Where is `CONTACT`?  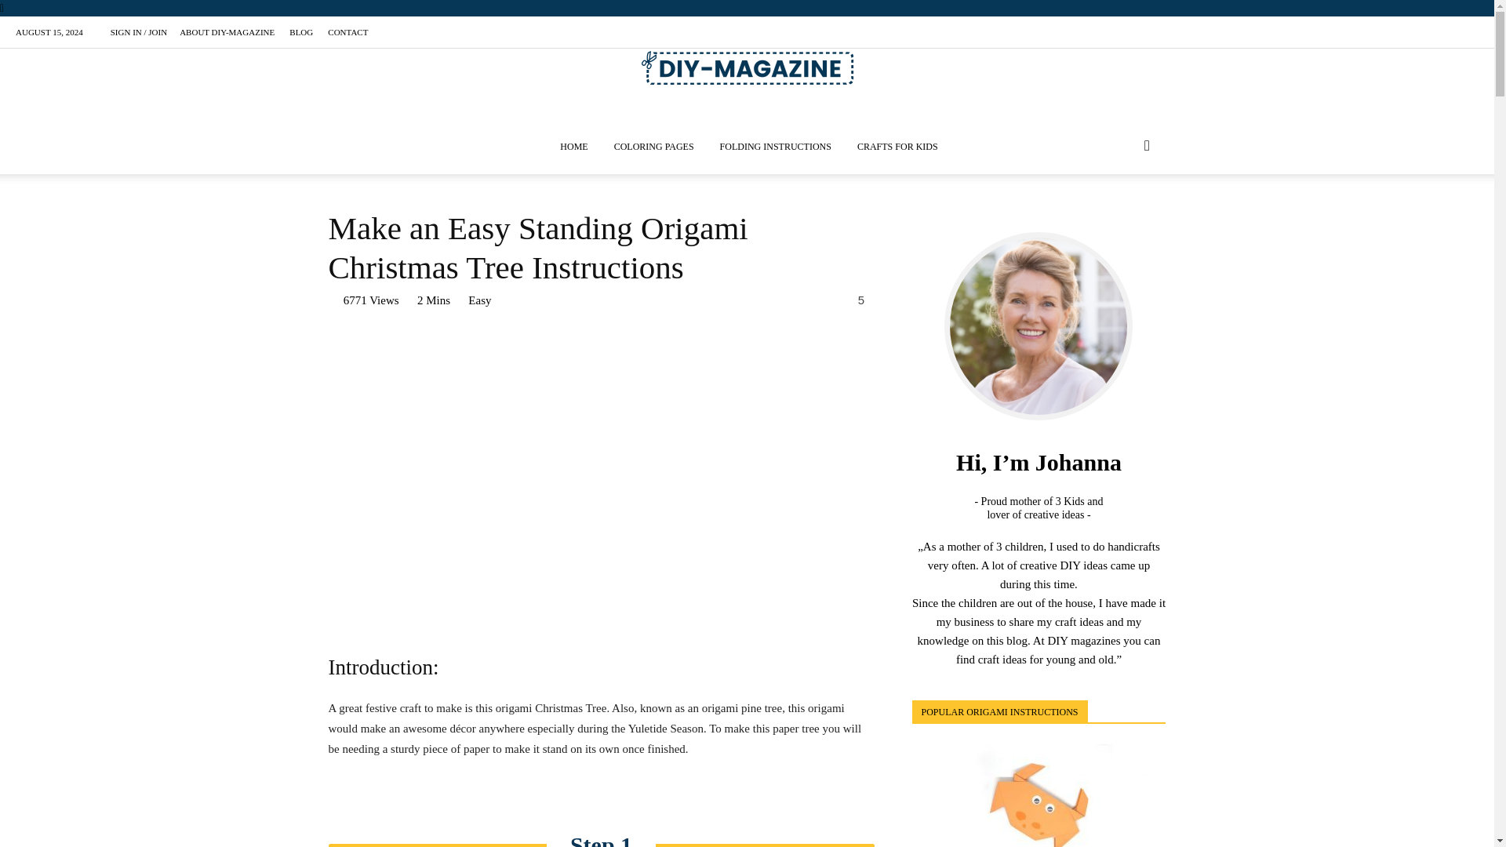 CONTACT is located at coordinates (347, 31).